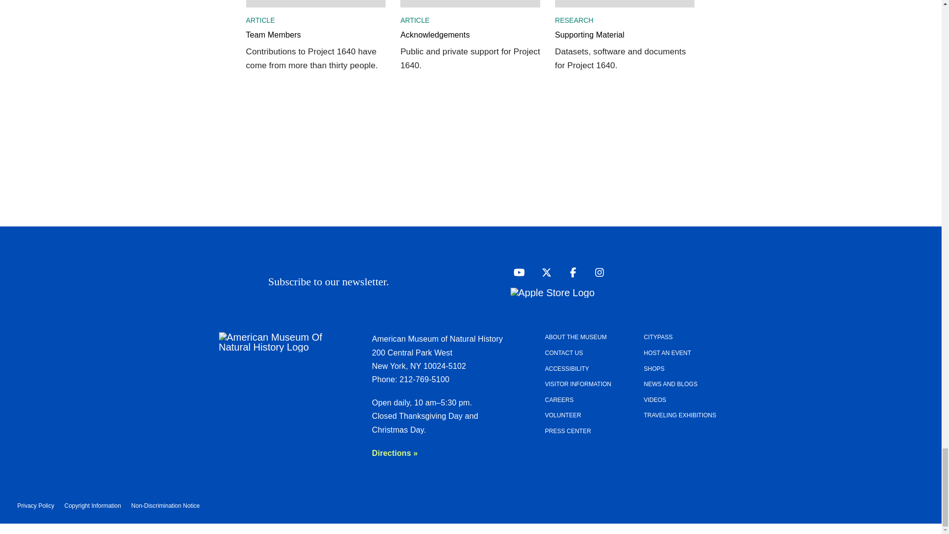  I want to click on Team Members, so click(316, 41).